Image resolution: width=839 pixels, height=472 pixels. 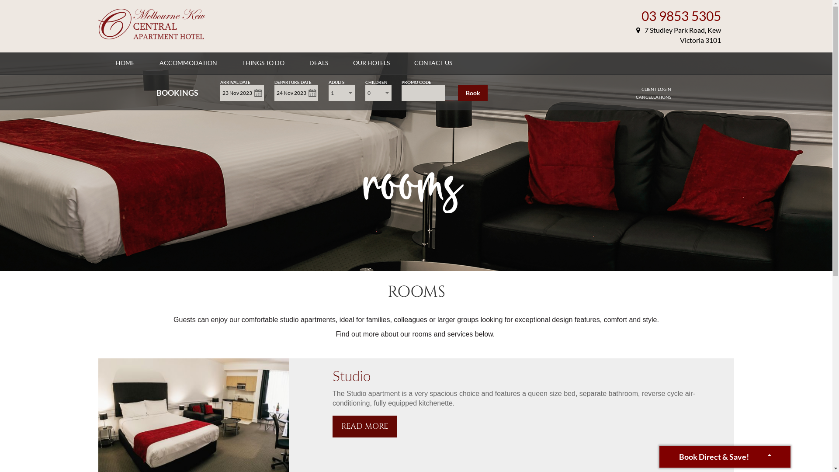 I want to click on ACCOMMODATION, so click(x=188, y=63).